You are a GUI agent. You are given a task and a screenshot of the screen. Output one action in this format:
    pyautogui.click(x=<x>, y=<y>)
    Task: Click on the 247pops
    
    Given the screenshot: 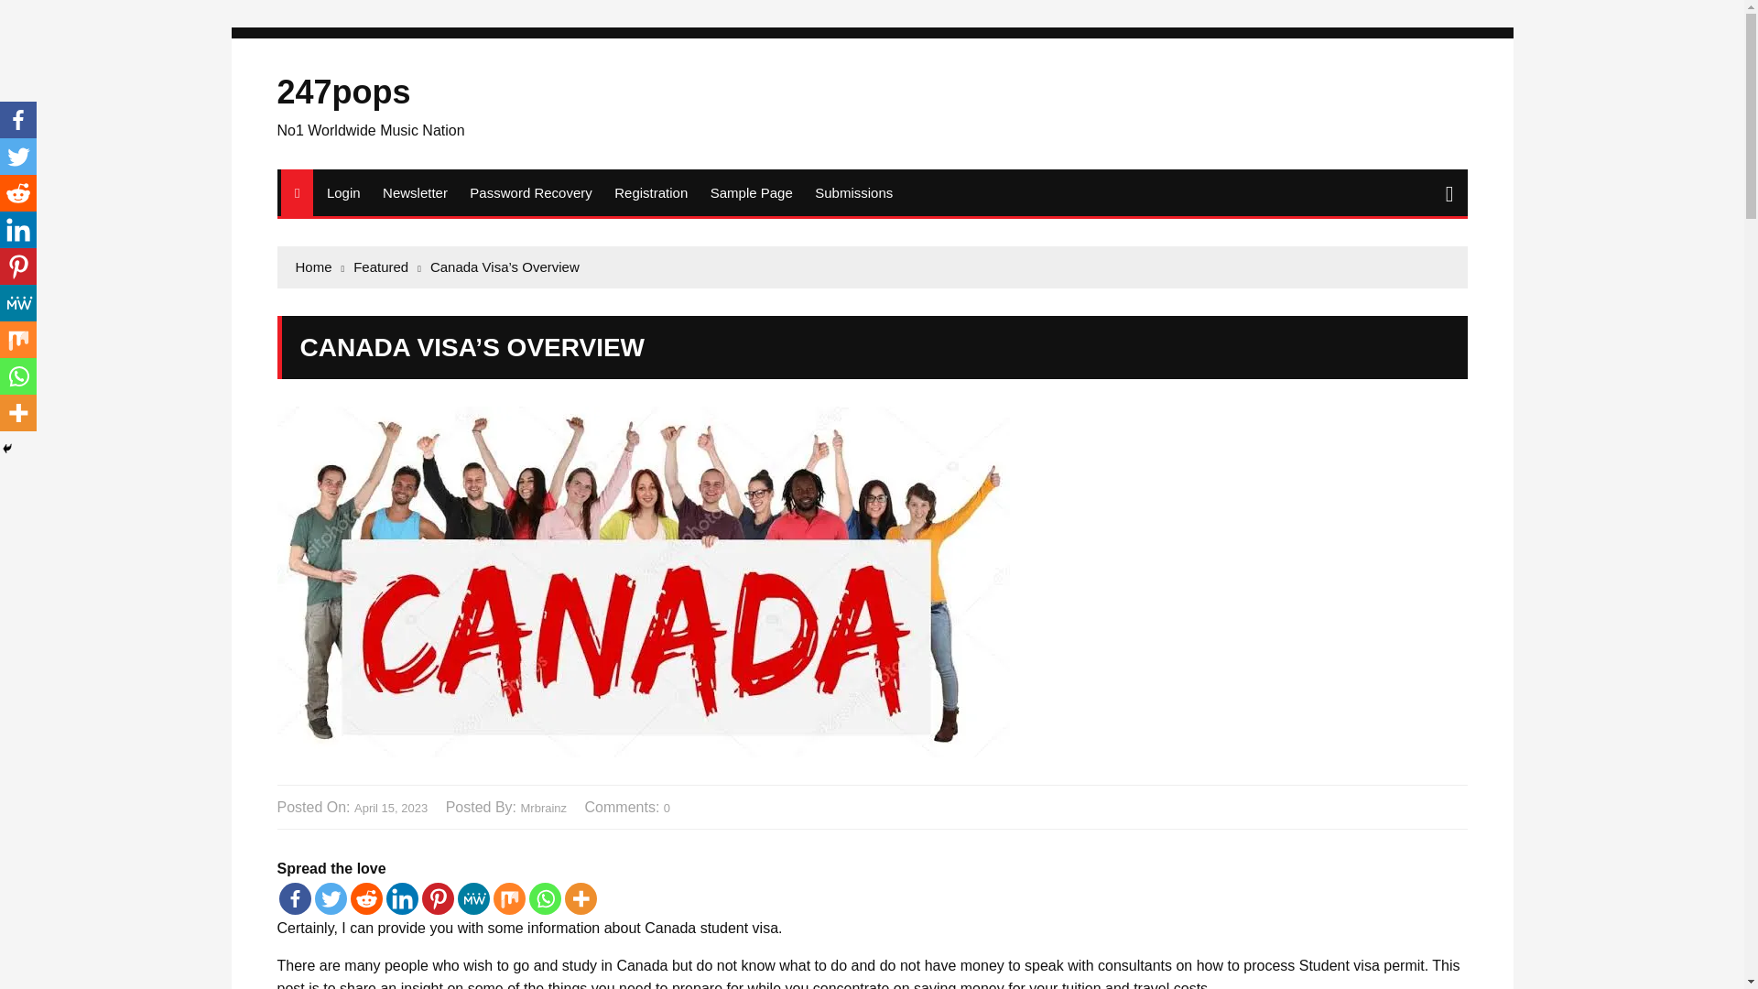 What is the action you would take?
    pyautogui.click(x=342, y=92)
    